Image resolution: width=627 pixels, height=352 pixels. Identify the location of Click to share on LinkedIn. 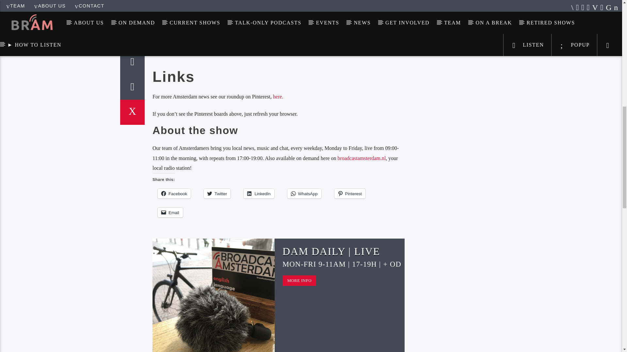
(259, 194).